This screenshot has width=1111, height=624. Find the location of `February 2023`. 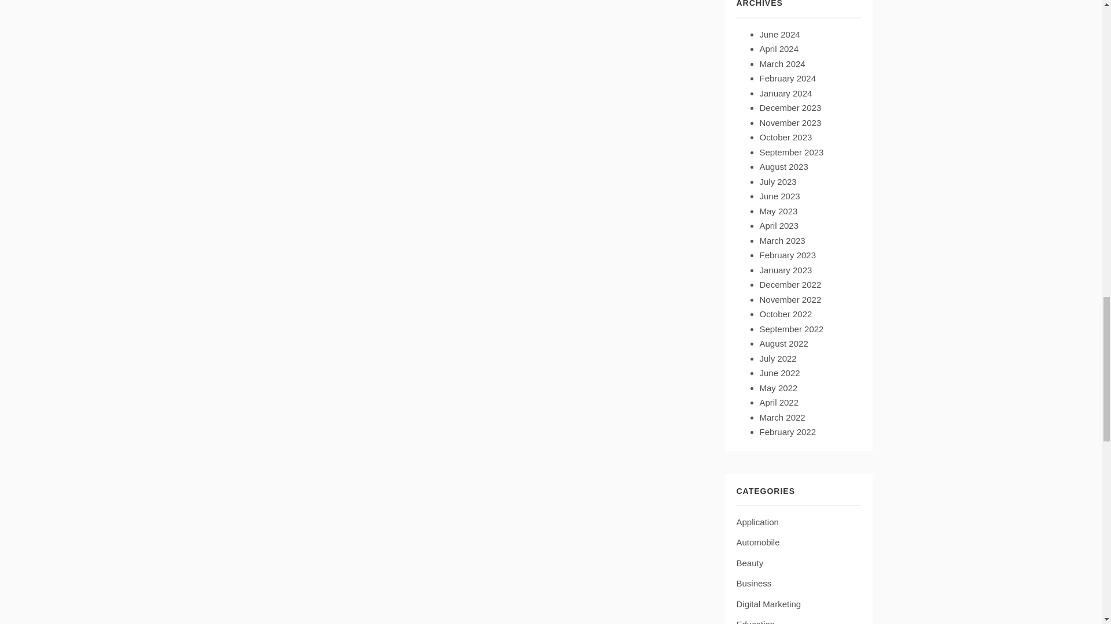

February 2023 is located at coordinates (787, 255).